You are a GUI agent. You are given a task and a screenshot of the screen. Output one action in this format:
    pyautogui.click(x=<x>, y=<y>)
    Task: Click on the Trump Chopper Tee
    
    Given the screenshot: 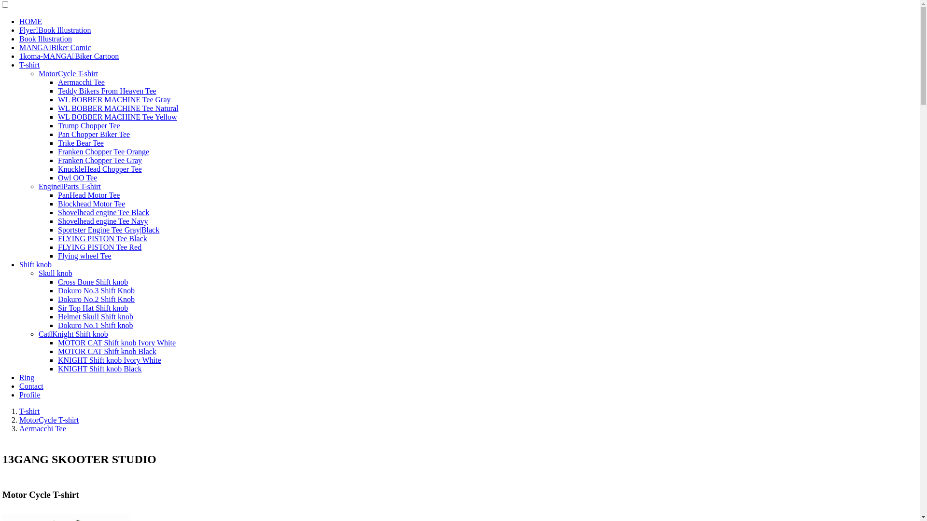 What is the action you would take?
    pyautogui.click(x=89, y=125)
    